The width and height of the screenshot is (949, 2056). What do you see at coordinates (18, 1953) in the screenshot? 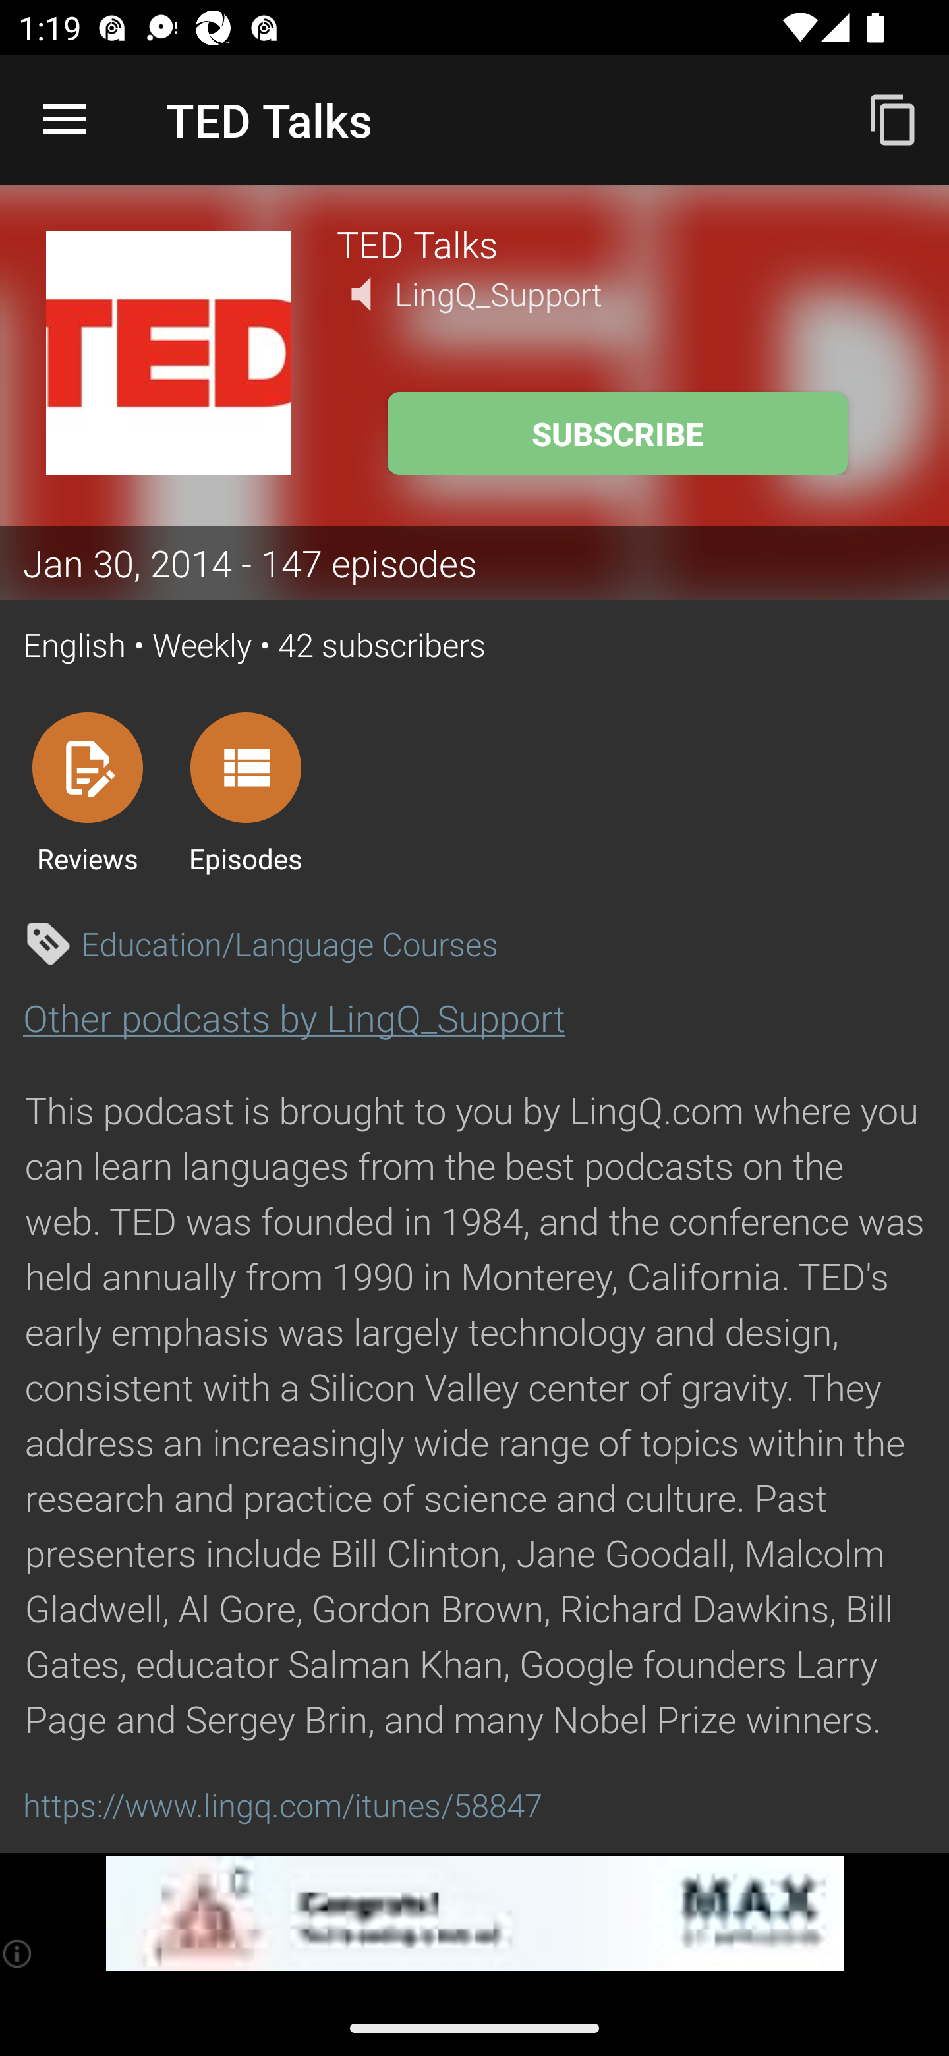
I see `(i)` at bounding box center [18, 1953].